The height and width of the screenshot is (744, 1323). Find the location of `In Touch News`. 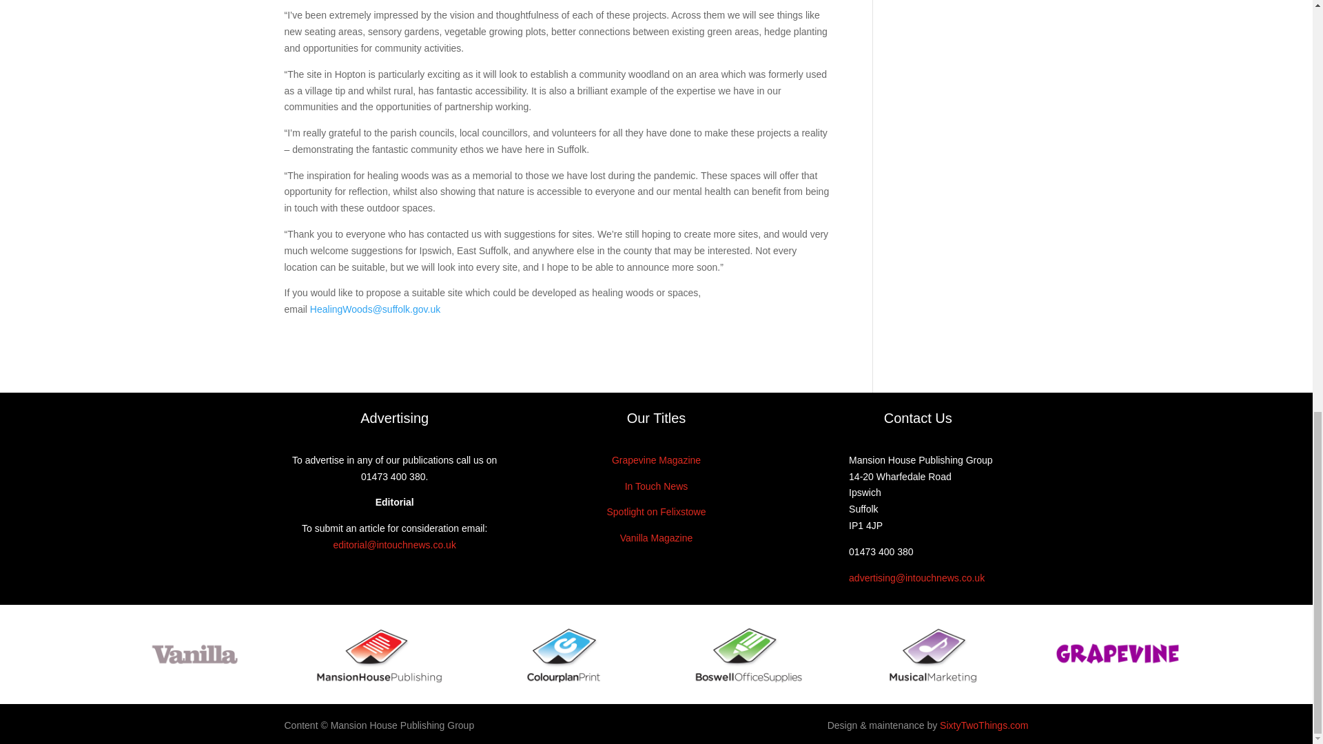

In Touch News is located at coordinates (656, 486).